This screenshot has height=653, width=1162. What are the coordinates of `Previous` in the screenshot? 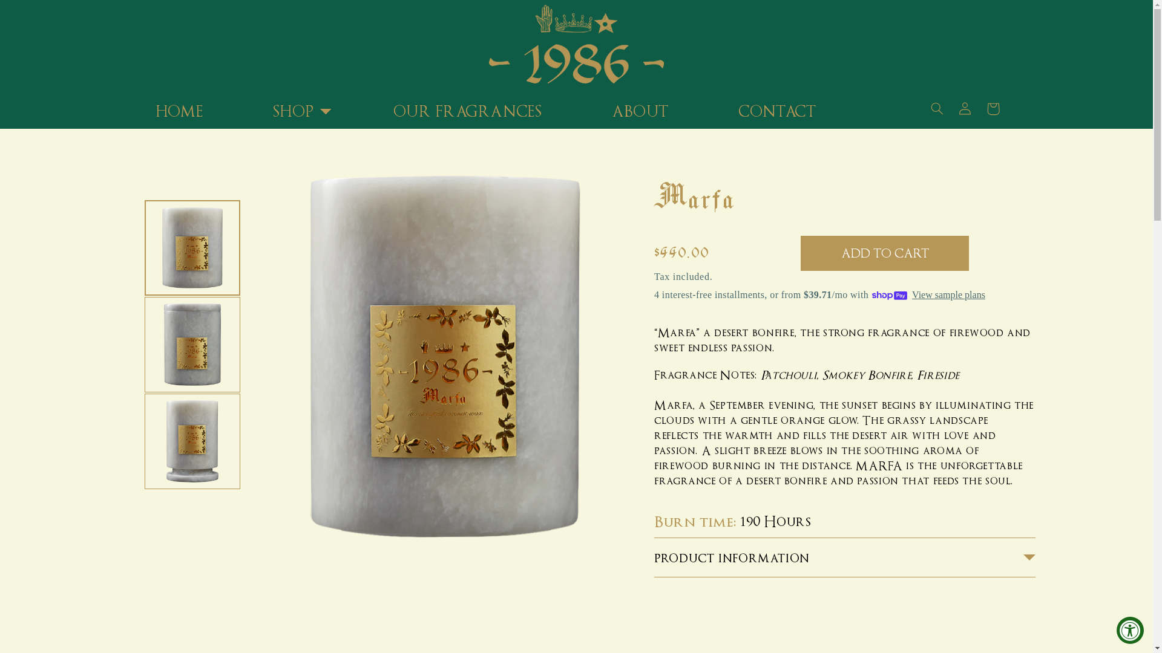 It's located at (192, 184).